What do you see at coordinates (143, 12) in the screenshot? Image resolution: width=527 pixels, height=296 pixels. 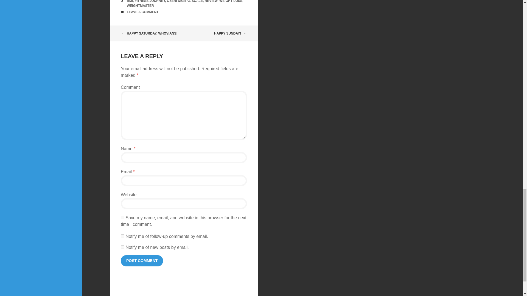 I see `LEAVE A COMMENT` at bounding box center [143, 12].